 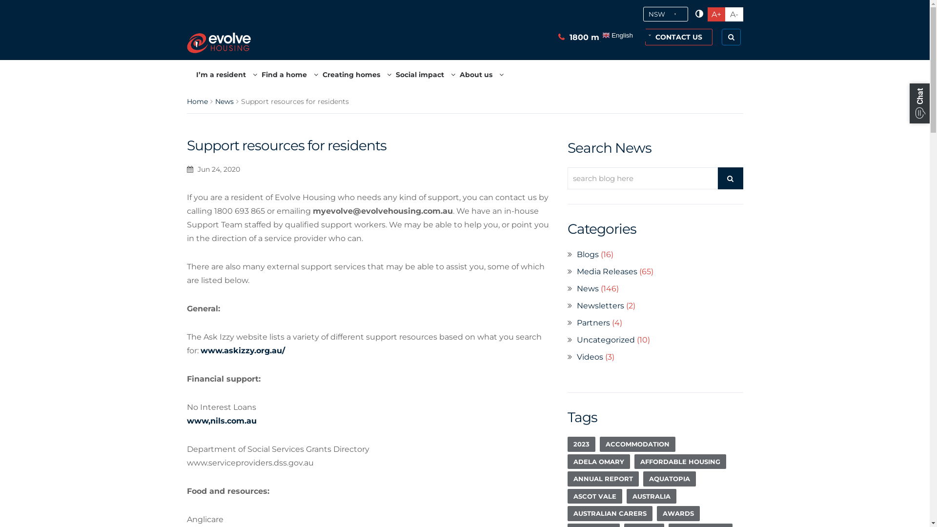 I want to click on Newsletters, so click(x=600, y=305).